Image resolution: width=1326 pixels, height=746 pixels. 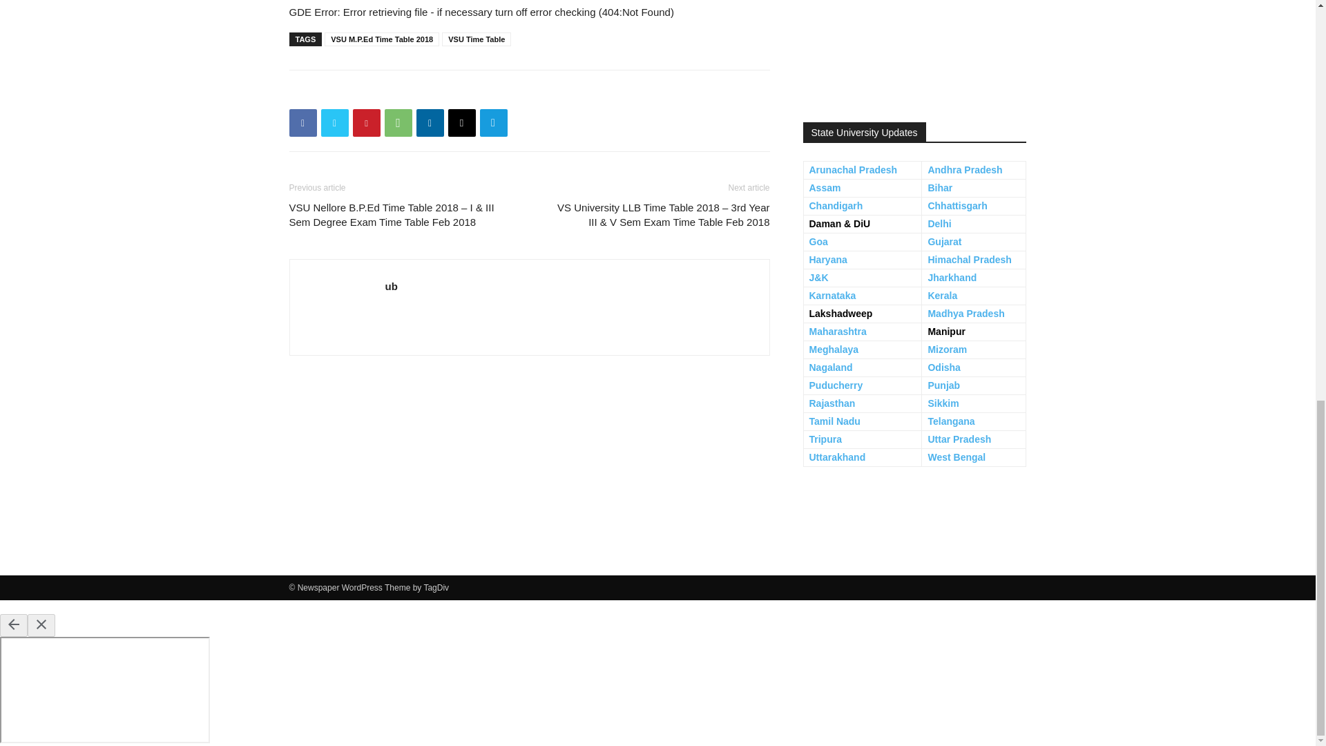 What do you see at coordinates (461, 122) in the screenshot?
I see `Email` at bounding box center [461, 122].